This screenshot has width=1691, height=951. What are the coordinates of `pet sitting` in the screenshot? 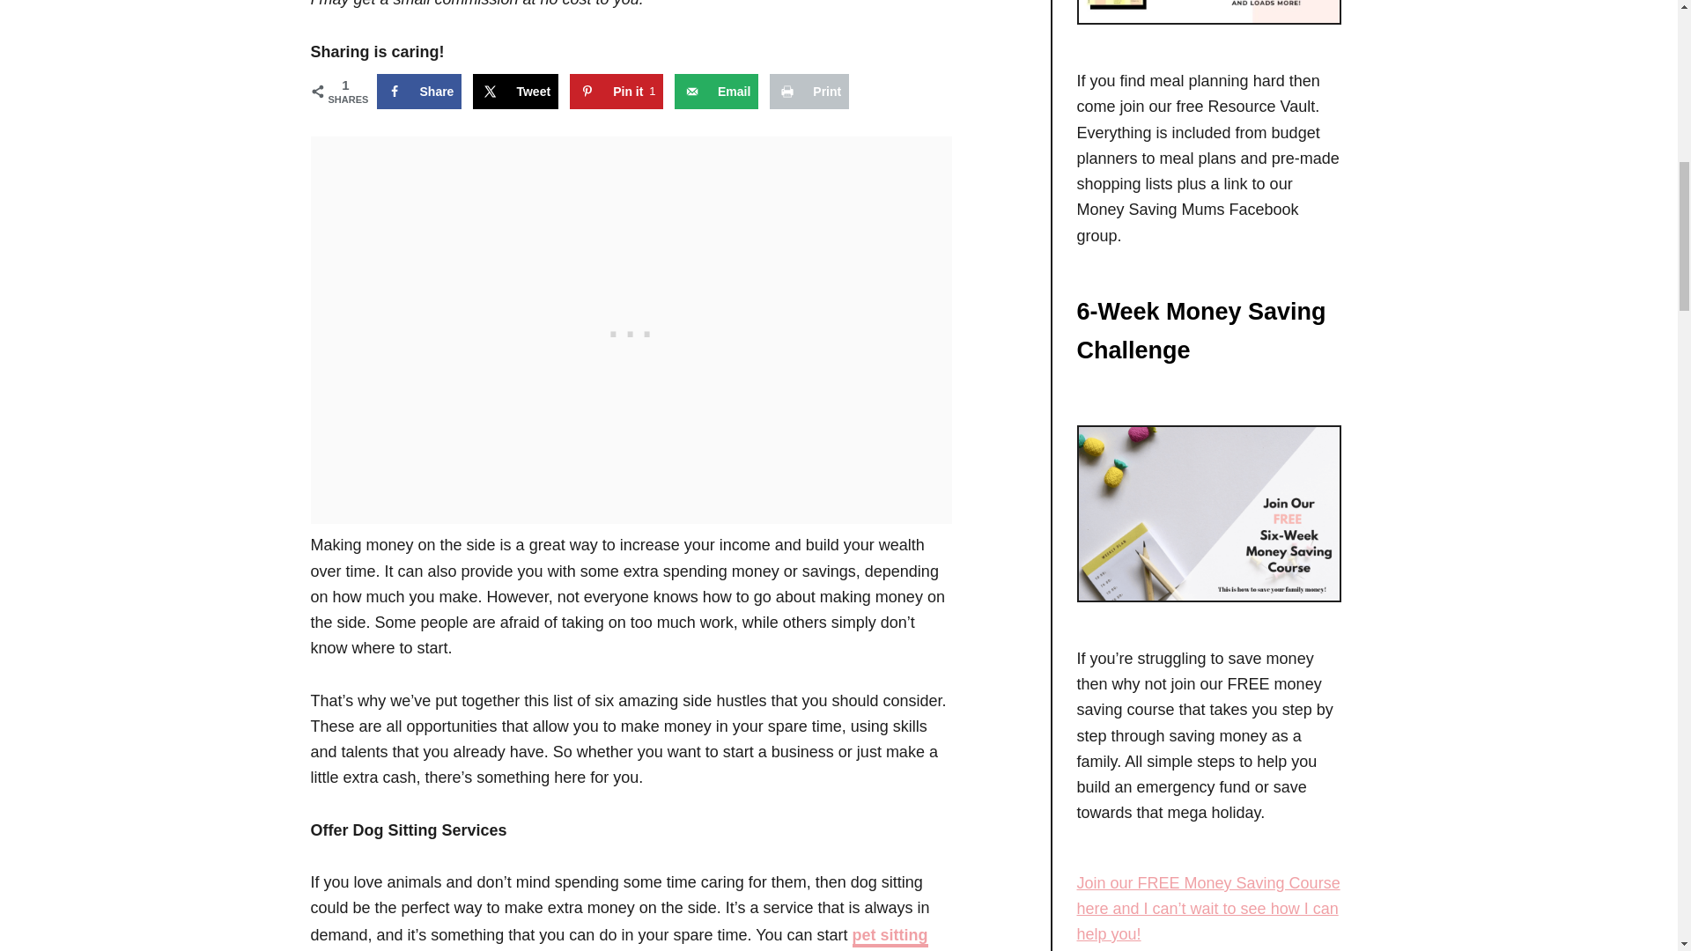 It's located at (890, 936).